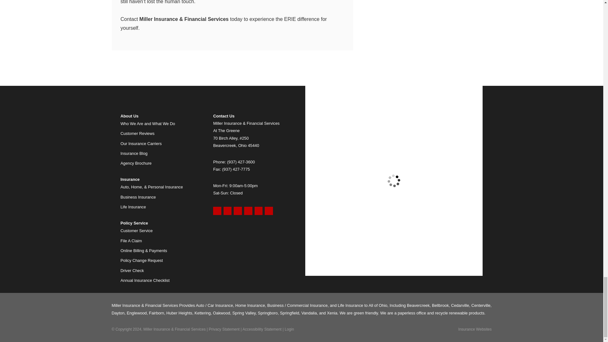 This screenshot has width=608, height=342. What do you see at coordinates (269, 211) in the screenshot?
I see `Instagram` at bounding box center [269, 211].